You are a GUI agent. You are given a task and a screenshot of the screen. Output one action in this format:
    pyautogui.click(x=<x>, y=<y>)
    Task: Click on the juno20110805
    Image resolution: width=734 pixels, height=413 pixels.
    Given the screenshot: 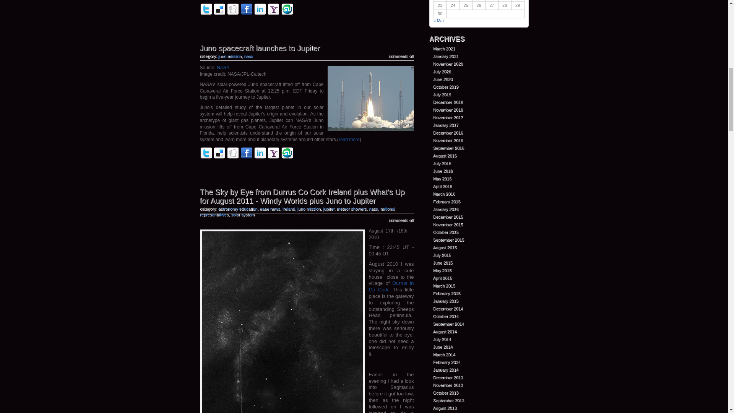 What is the action you would take?
    pyautogui.click(x=370, y=99)
    